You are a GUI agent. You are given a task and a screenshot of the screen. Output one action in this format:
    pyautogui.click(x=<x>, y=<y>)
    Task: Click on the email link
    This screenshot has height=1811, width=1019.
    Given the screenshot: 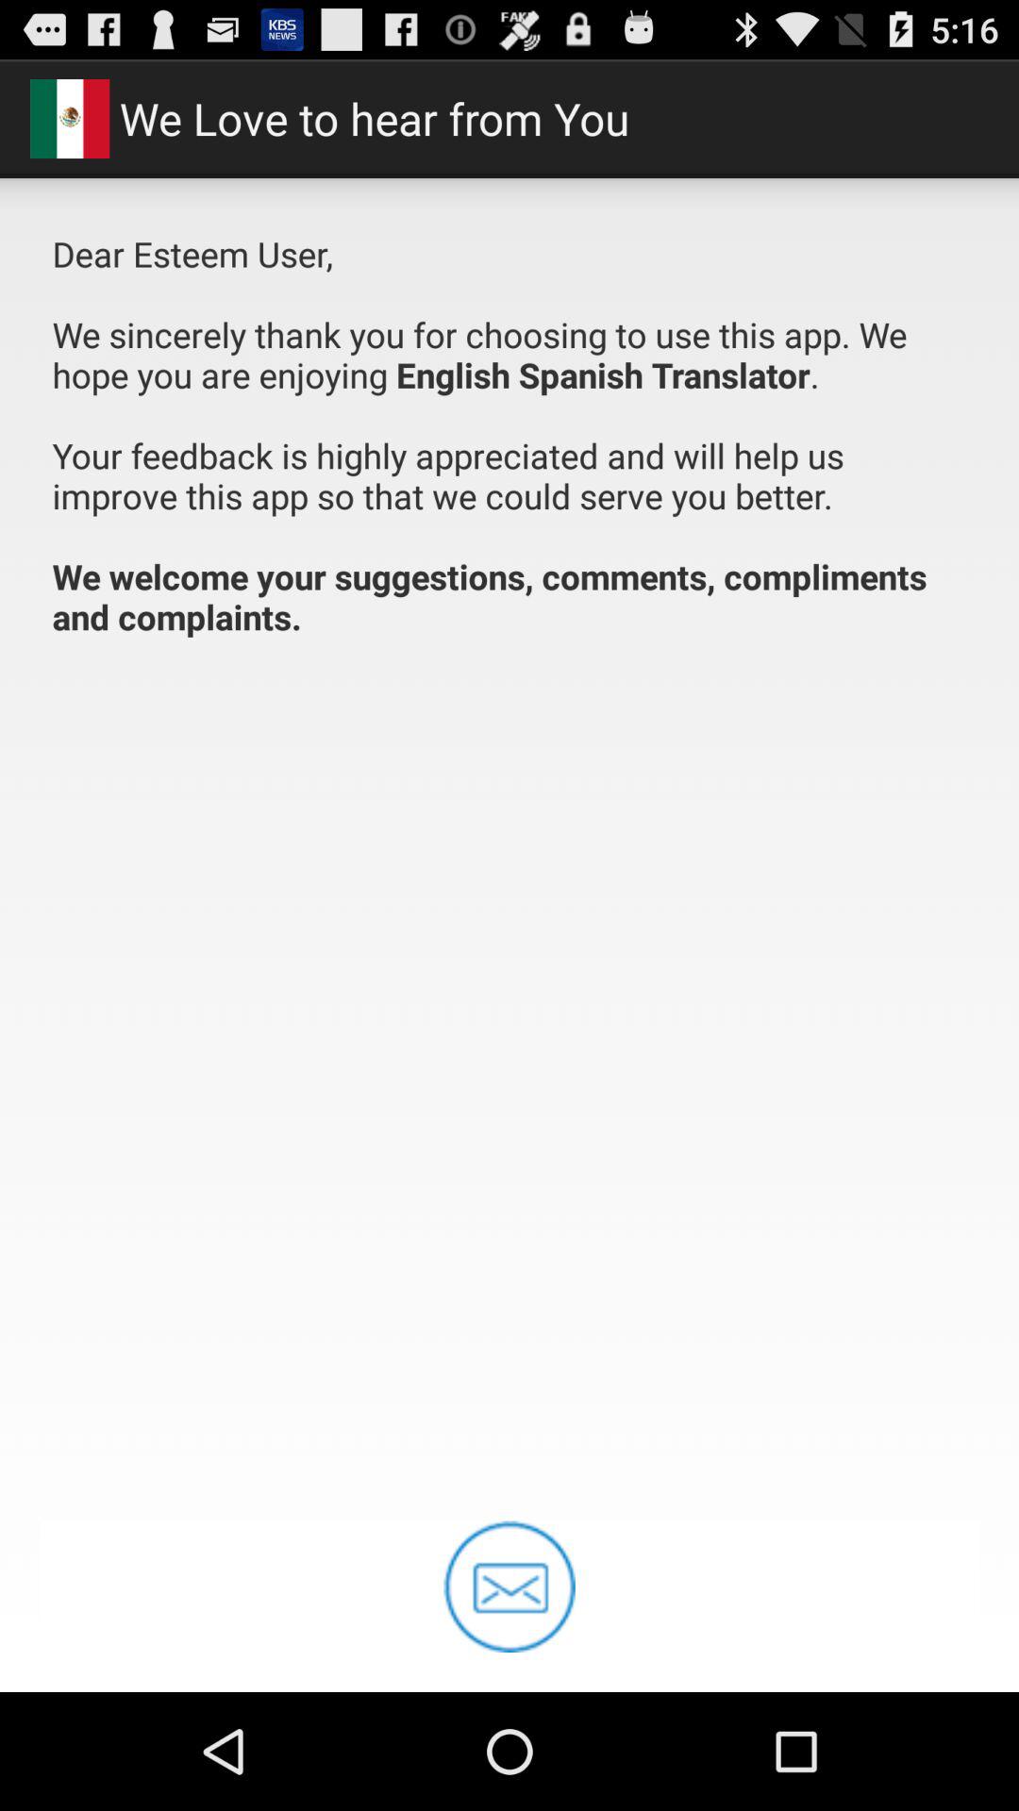 What is the action you would take?
    pyautogui.click(x=509, y=1587)
    